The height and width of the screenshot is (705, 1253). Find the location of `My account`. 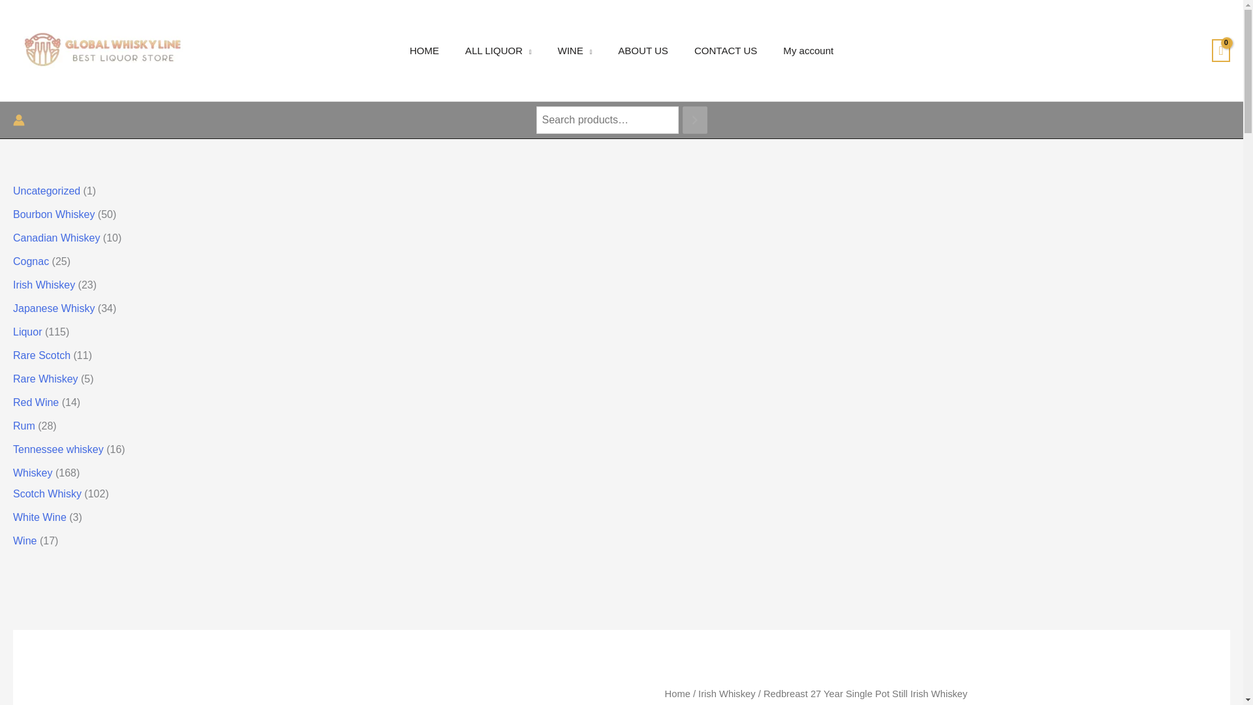

My account is located at coordinates (808, 50).